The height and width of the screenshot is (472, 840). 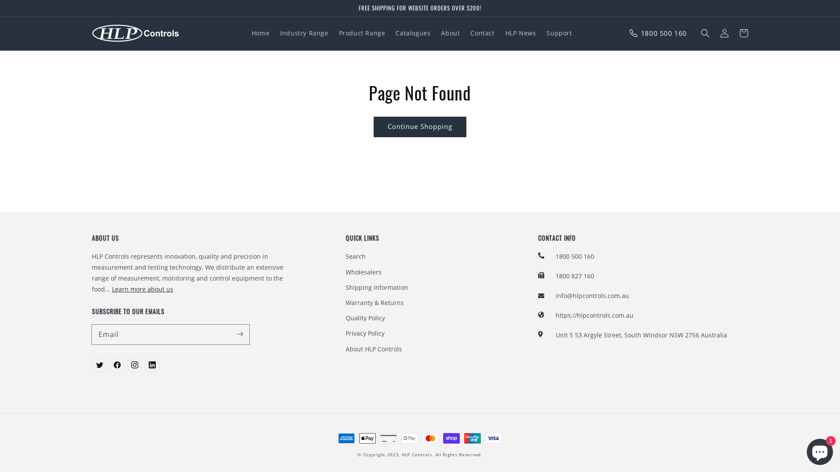 I want to click on Twitter, so click(x=99, y=365).